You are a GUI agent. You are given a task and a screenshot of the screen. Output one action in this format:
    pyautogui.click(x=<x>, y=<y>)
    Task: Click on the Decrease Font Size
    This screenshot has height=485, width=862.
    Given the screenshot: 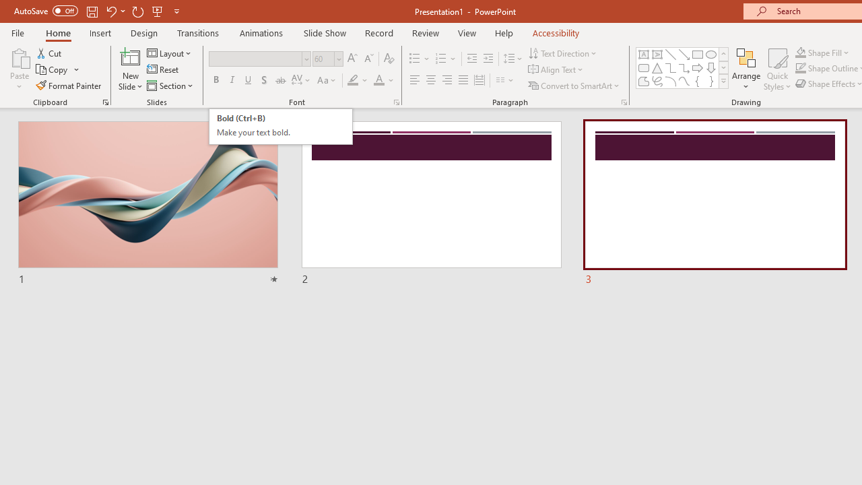 What is the action you would take?
    pyautogui.click(x=563, y=53)
    